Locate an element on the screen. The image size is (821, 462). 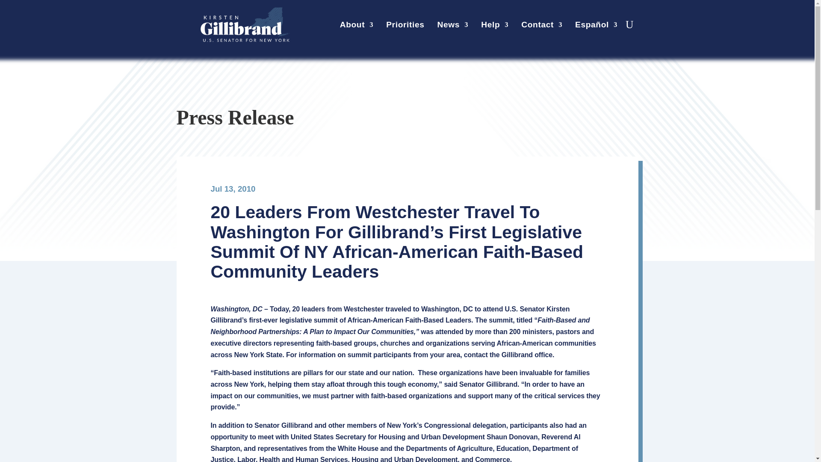
Help is located at coordinates (494, 27).